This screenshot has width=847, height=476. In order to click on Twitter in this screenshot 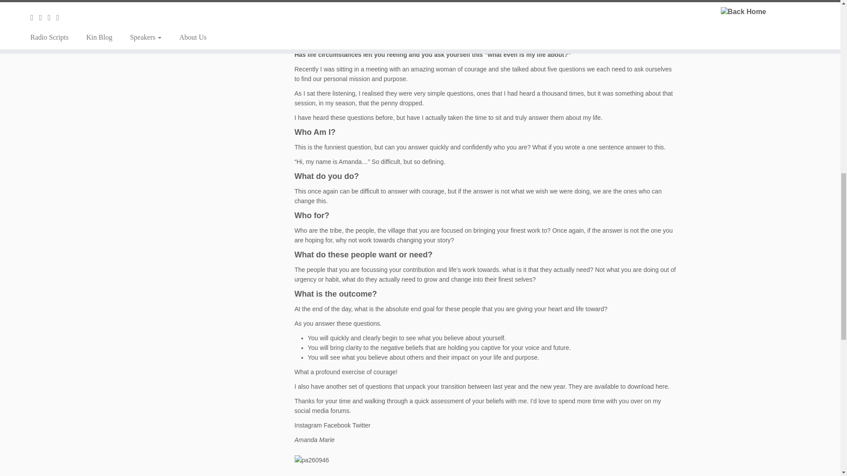, I will do `click(361, 425)`.